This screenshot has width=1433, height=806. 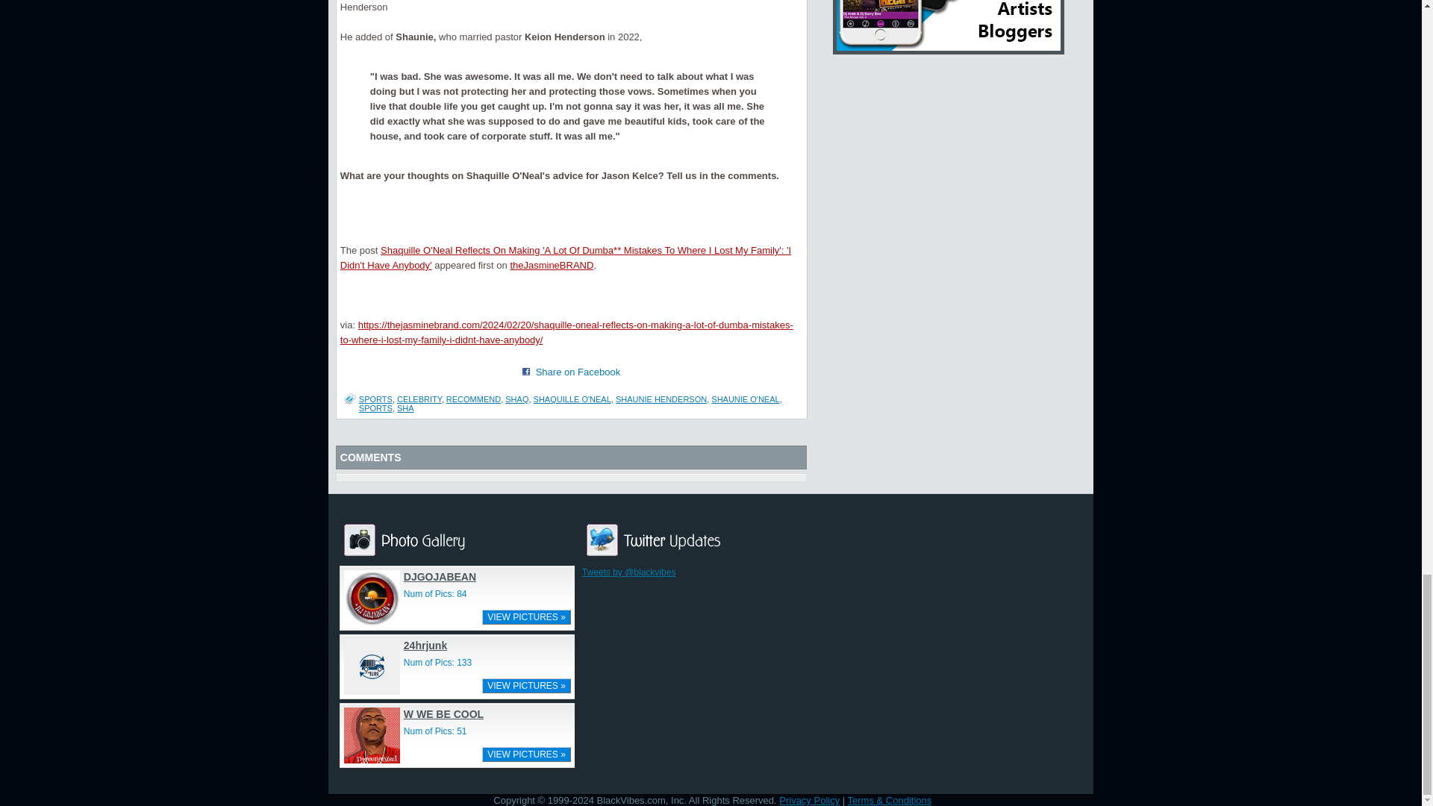 What do you see at coordinates (376, 399) in the screenshot?
I see `SPORTS` at bounding box center [376, 399].